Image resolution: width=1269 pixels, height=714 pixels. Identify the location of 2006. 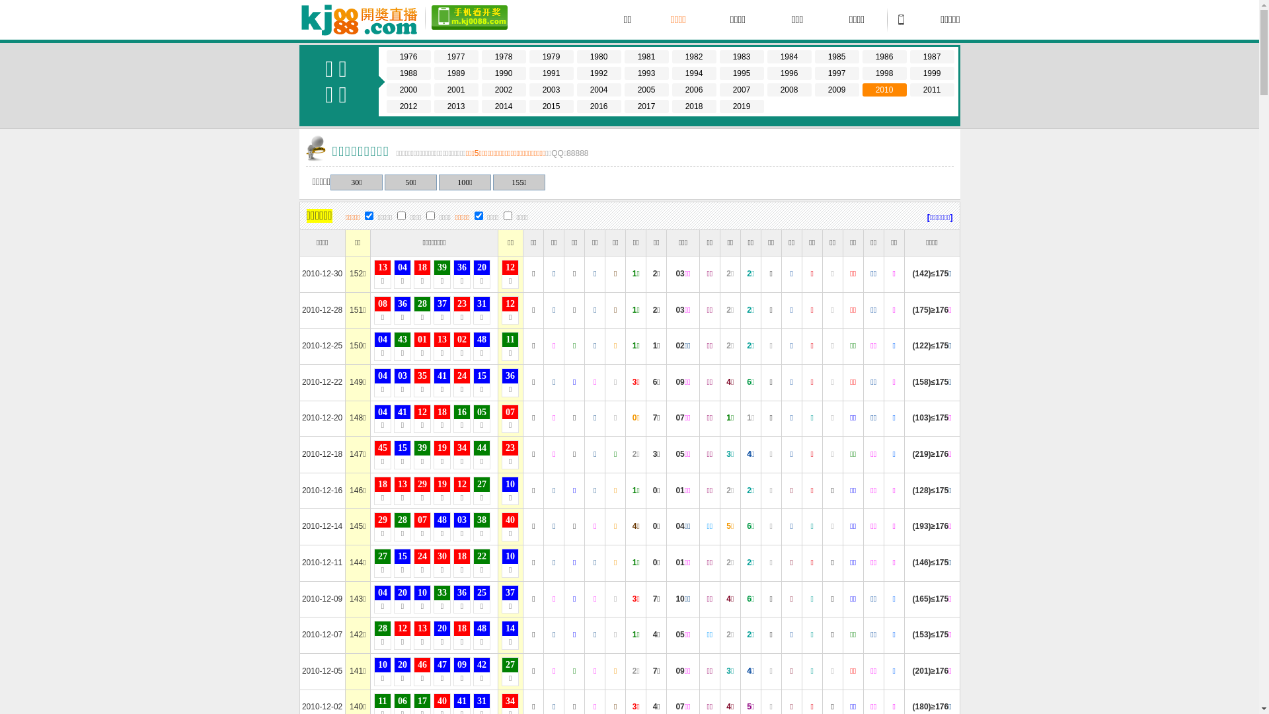
(694, 90).